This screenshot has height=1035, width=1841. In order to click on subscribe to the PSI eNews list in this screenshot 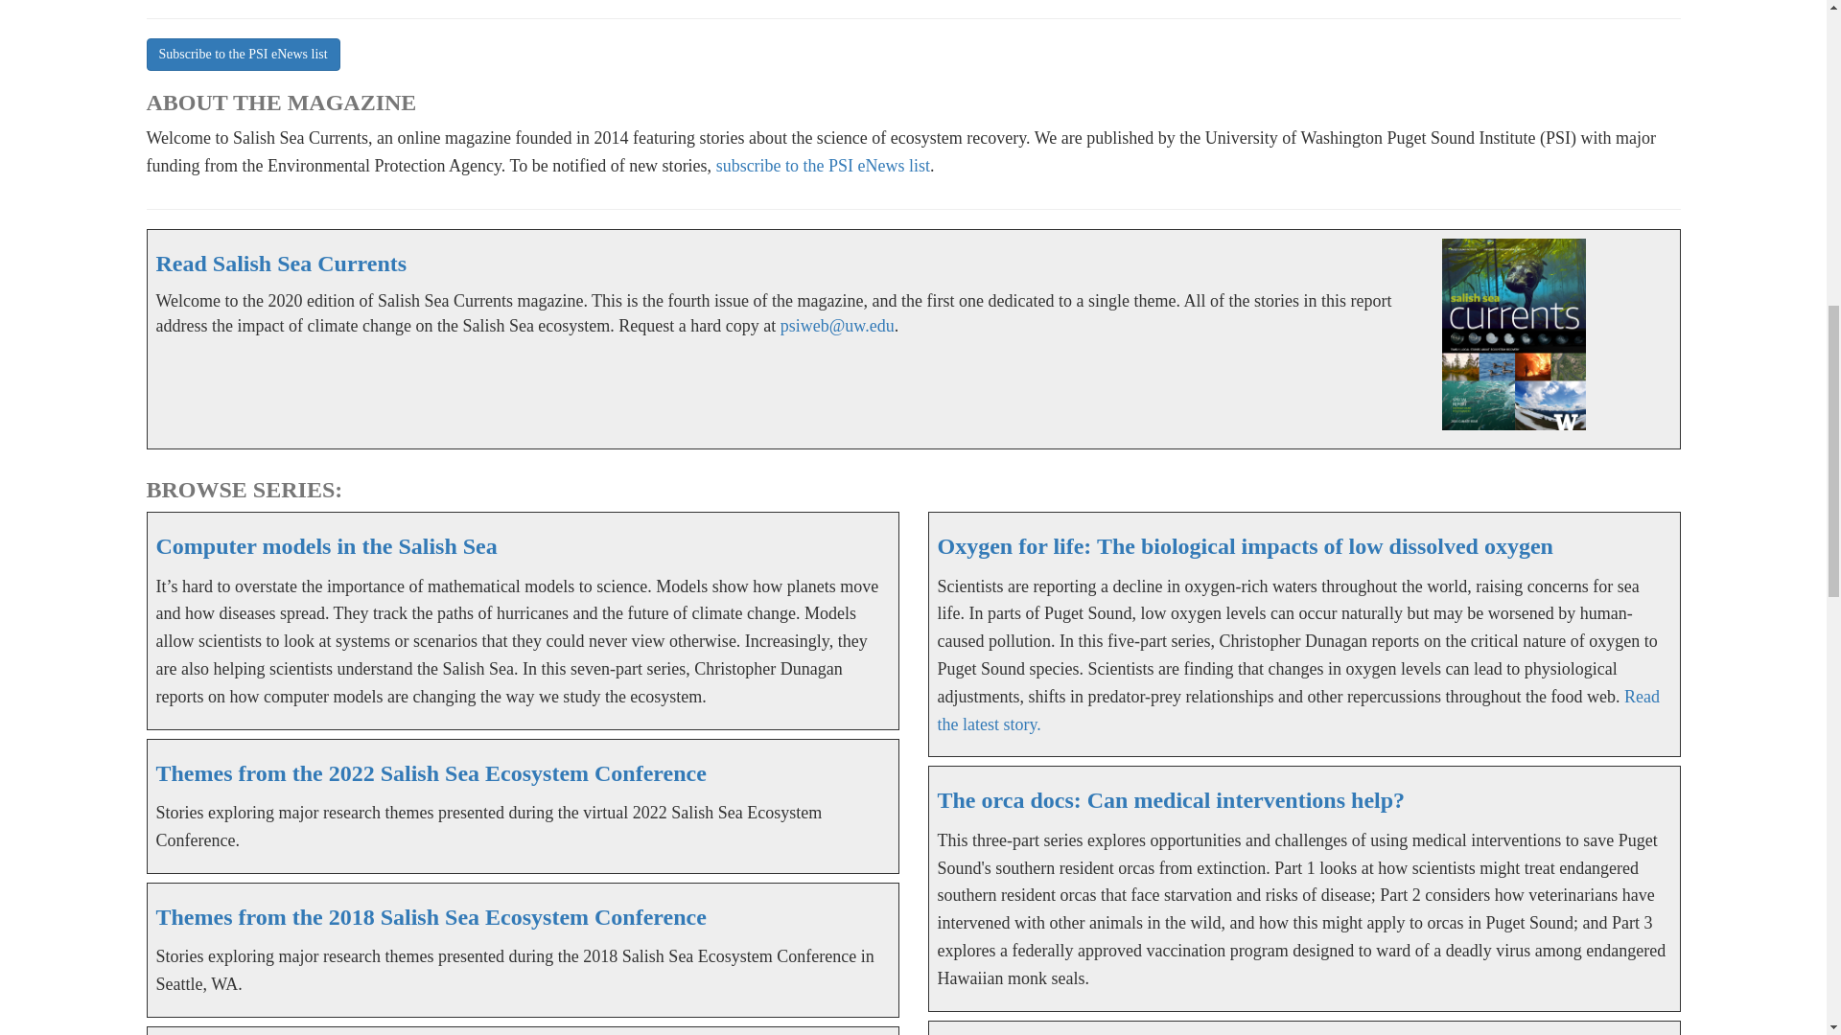, I will do `click(823, 165)`.